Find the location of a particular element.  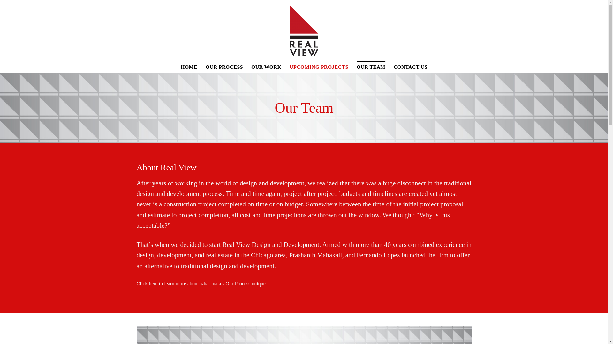

UPCOMING PROJECTS is located at coordinates (319, 67).